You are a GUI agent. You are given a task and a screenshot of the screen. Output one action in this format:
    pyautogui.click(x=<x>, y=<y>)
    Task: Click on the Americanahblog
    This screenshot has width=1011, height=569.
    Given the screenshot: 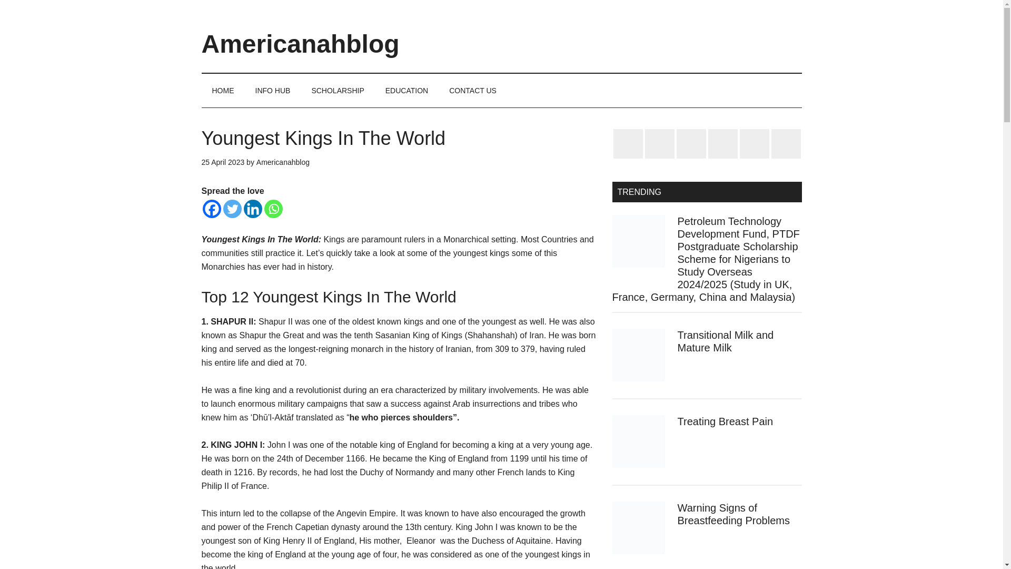 What is the action you would take?
    pyautogui.click(x=300, y=44)
    